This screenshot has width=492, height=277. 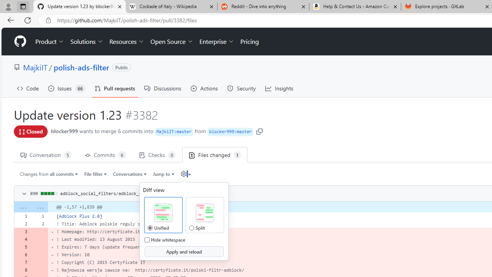 I want to click on  Conversation 5, so click(x=46, y=155).